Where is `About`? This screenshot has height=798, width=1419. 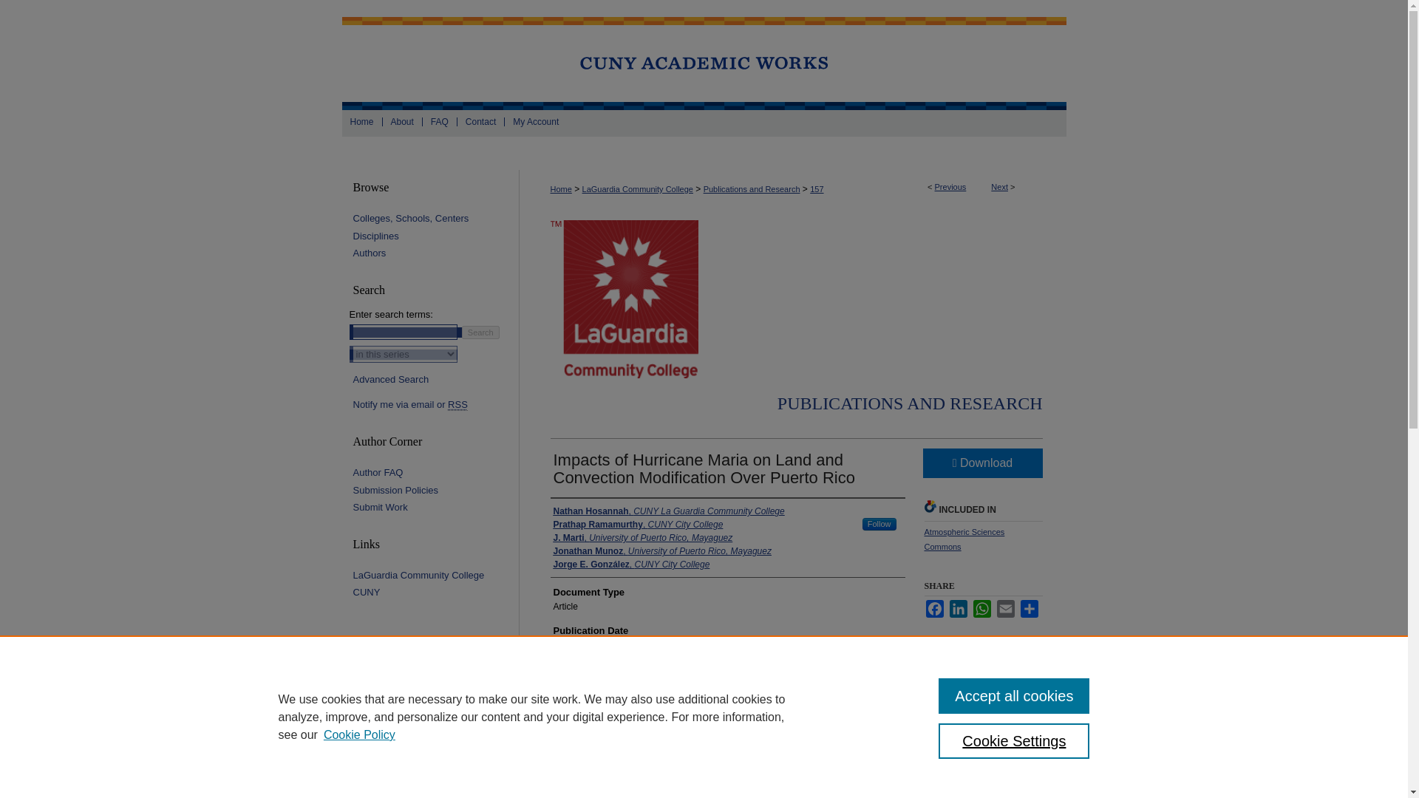 About is located at coordinates (403, 121).